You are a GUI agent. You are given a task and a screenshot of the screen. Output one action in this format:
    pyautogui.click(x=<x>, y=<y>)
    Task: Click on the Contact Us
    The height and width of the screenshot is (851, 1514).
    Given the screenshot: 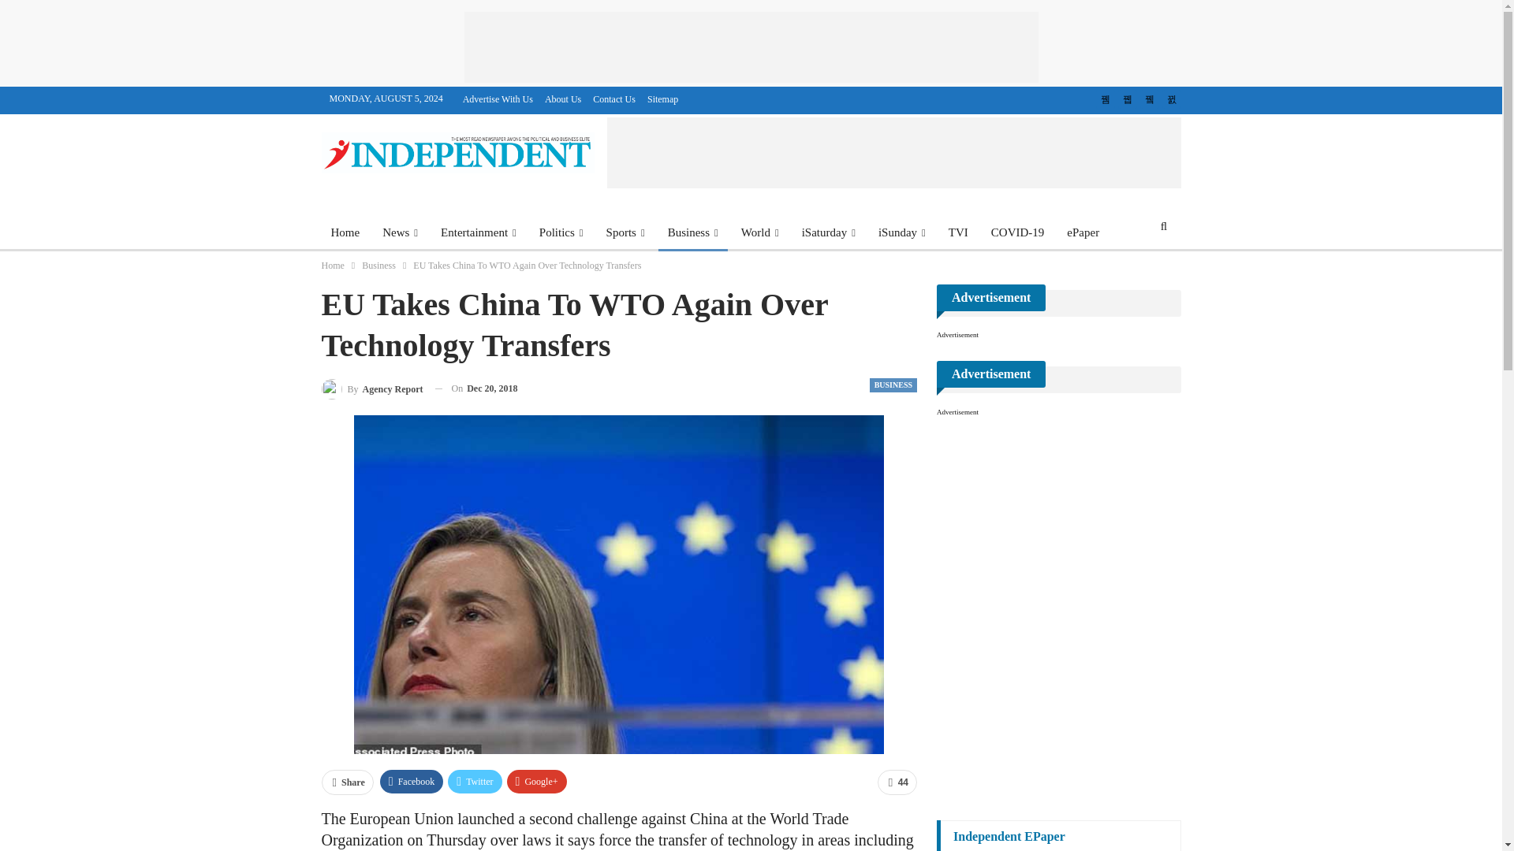 What is the action you would take?
    pyautogui.click(x=614, y=98)
    